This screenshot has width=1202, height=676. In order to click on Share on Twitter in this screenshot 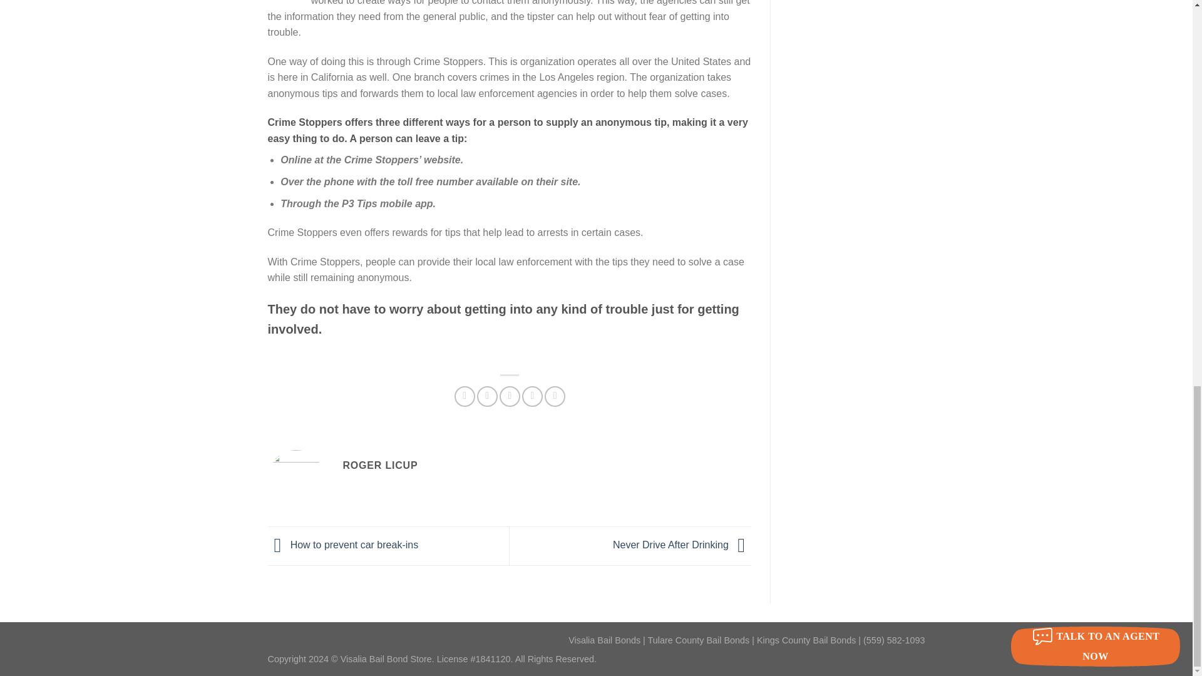, I will do `click(487, 396)`.